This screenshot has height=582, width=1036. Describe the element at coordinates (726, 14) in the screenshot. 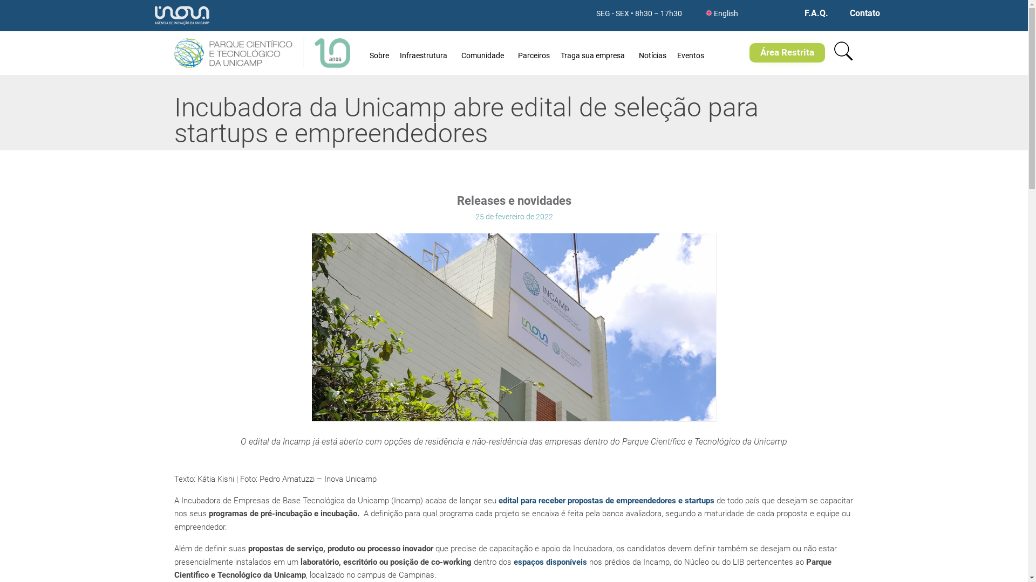

I see `English` at that location.